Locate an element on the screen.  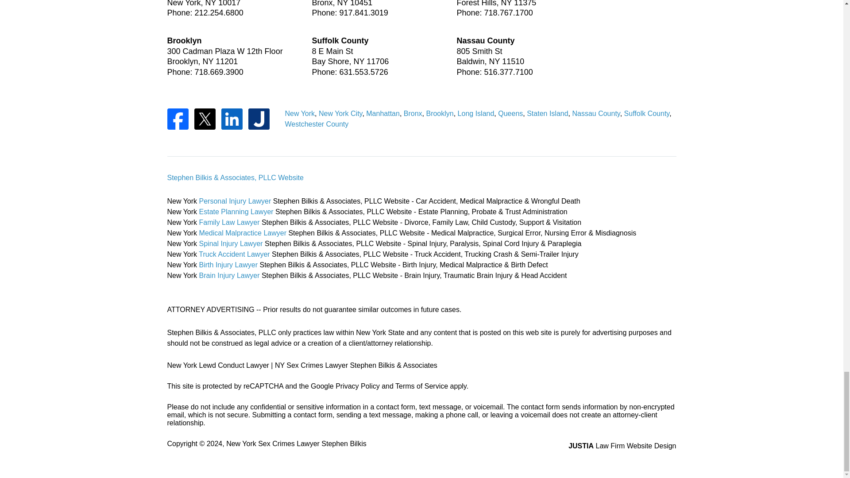
LinkedIn is located at coordinates (232, 119).